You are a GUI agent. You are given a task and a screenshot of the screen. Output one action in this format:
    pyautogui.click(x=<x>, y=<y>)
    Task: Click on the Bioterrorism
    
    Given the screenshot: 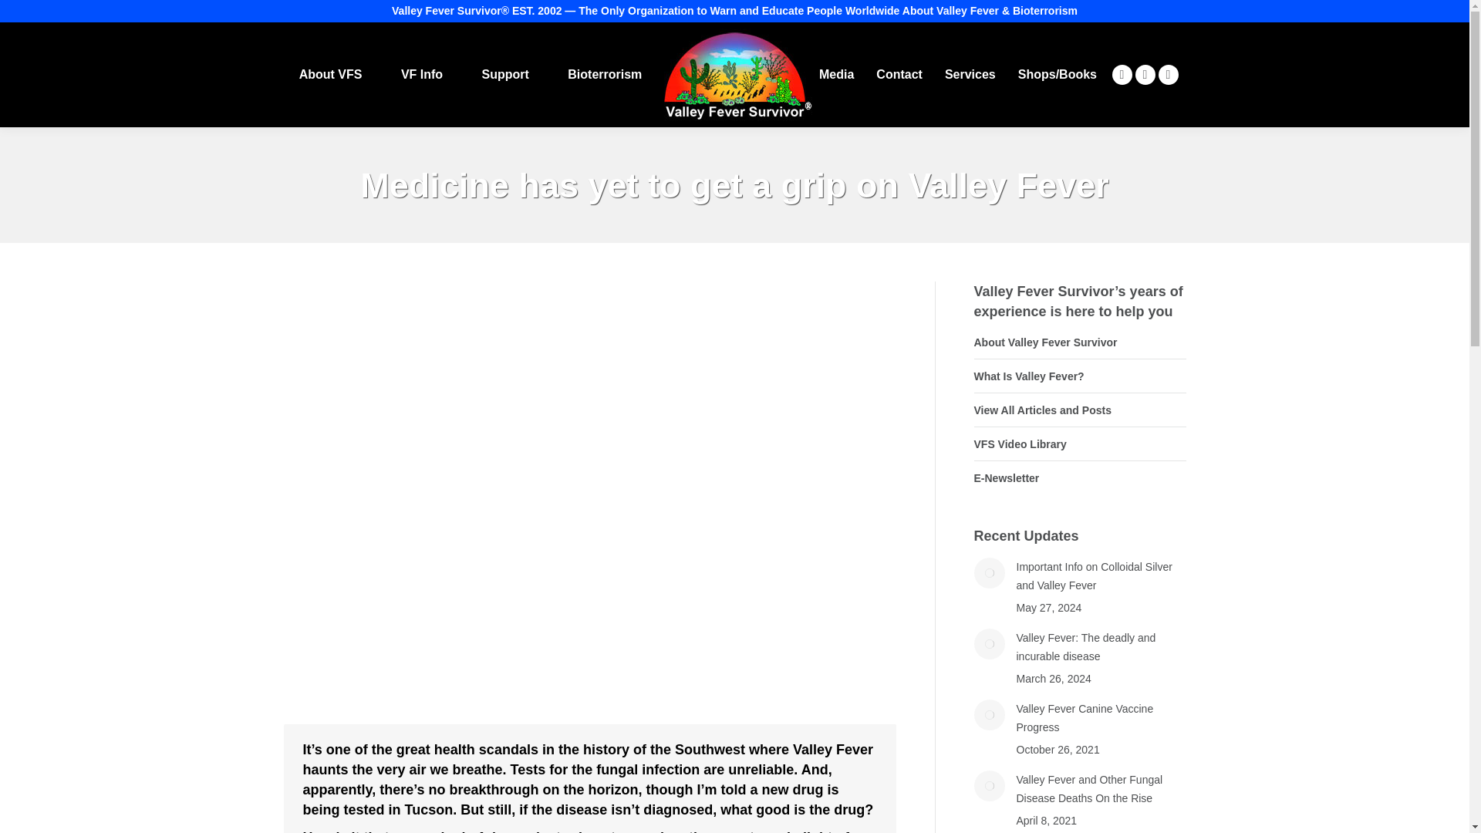 What is the action you would take?
    pyautogui.click(x=604, y=75)
    